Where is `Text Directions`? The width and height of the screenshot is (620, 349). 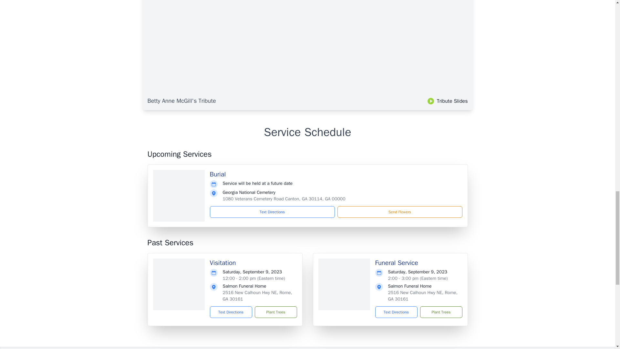 Text Directions is located at coordinates (272, 212).